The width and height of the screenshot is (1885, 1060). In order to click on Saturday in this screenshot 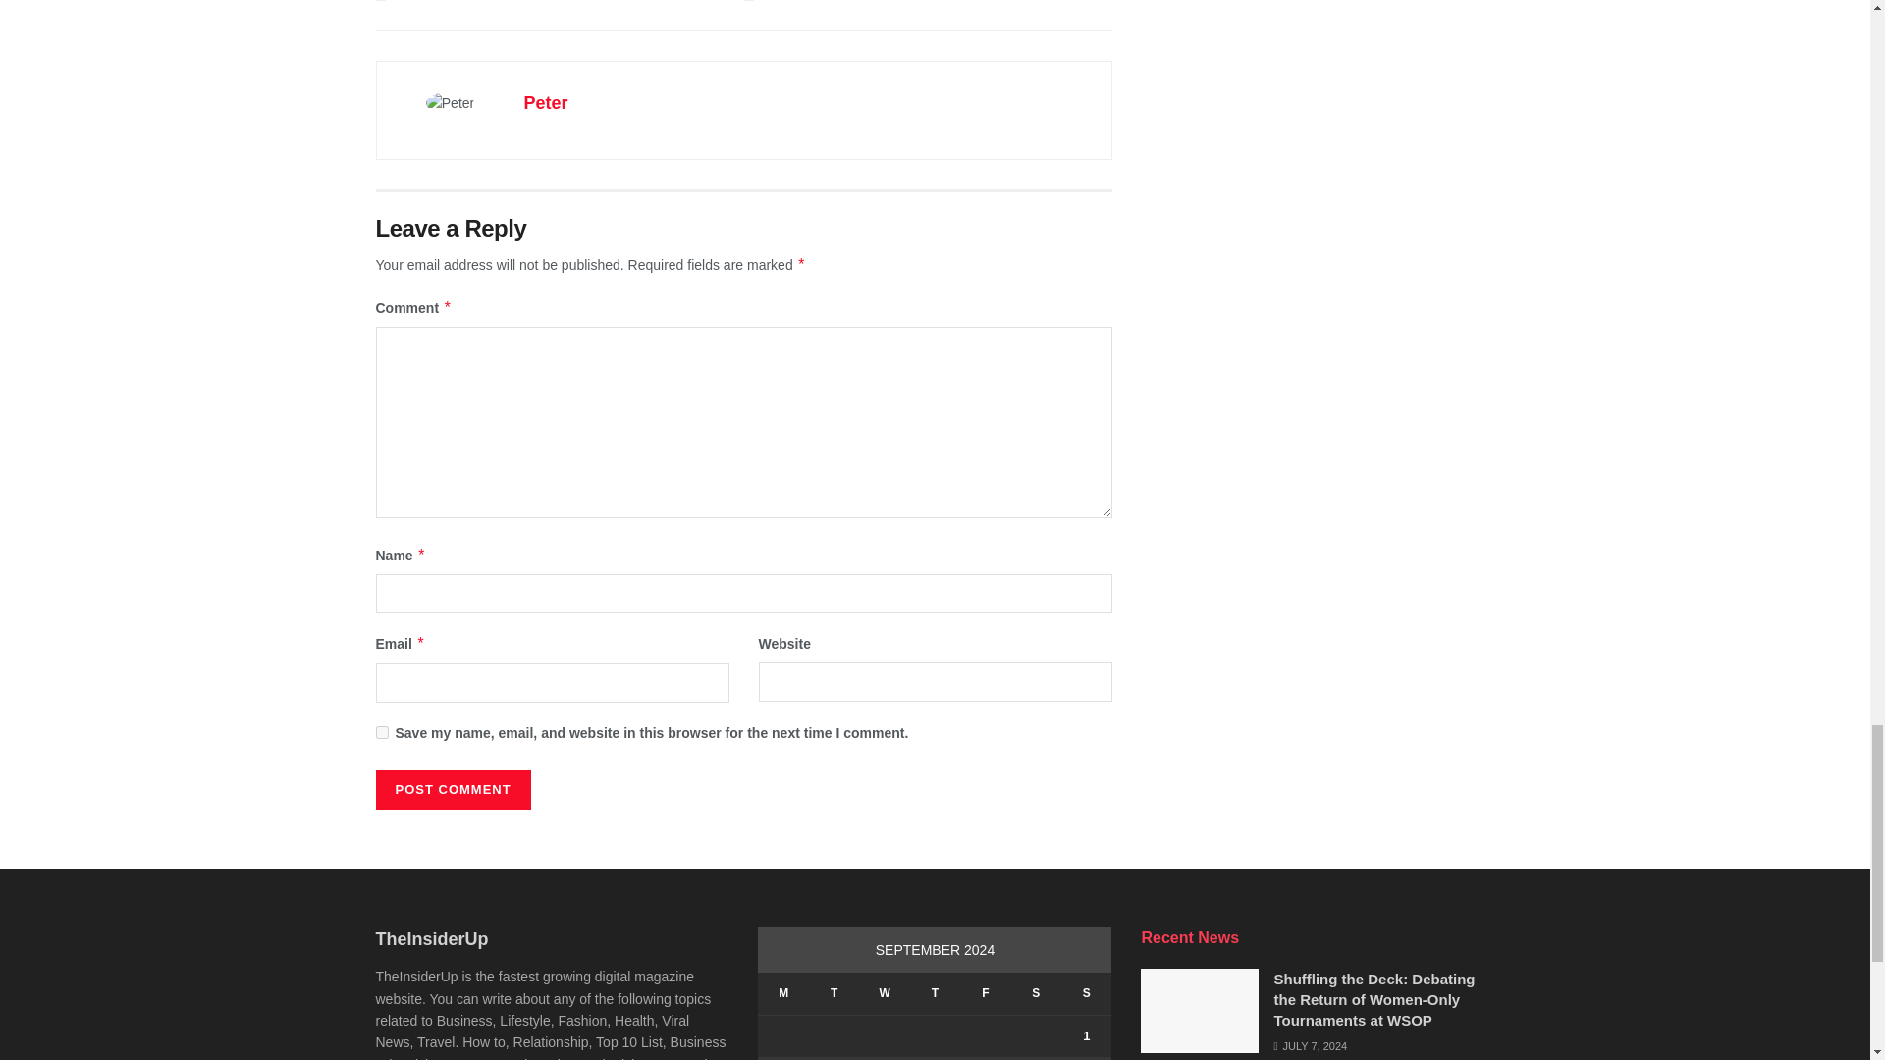, I will do `click(1035, 993)`.